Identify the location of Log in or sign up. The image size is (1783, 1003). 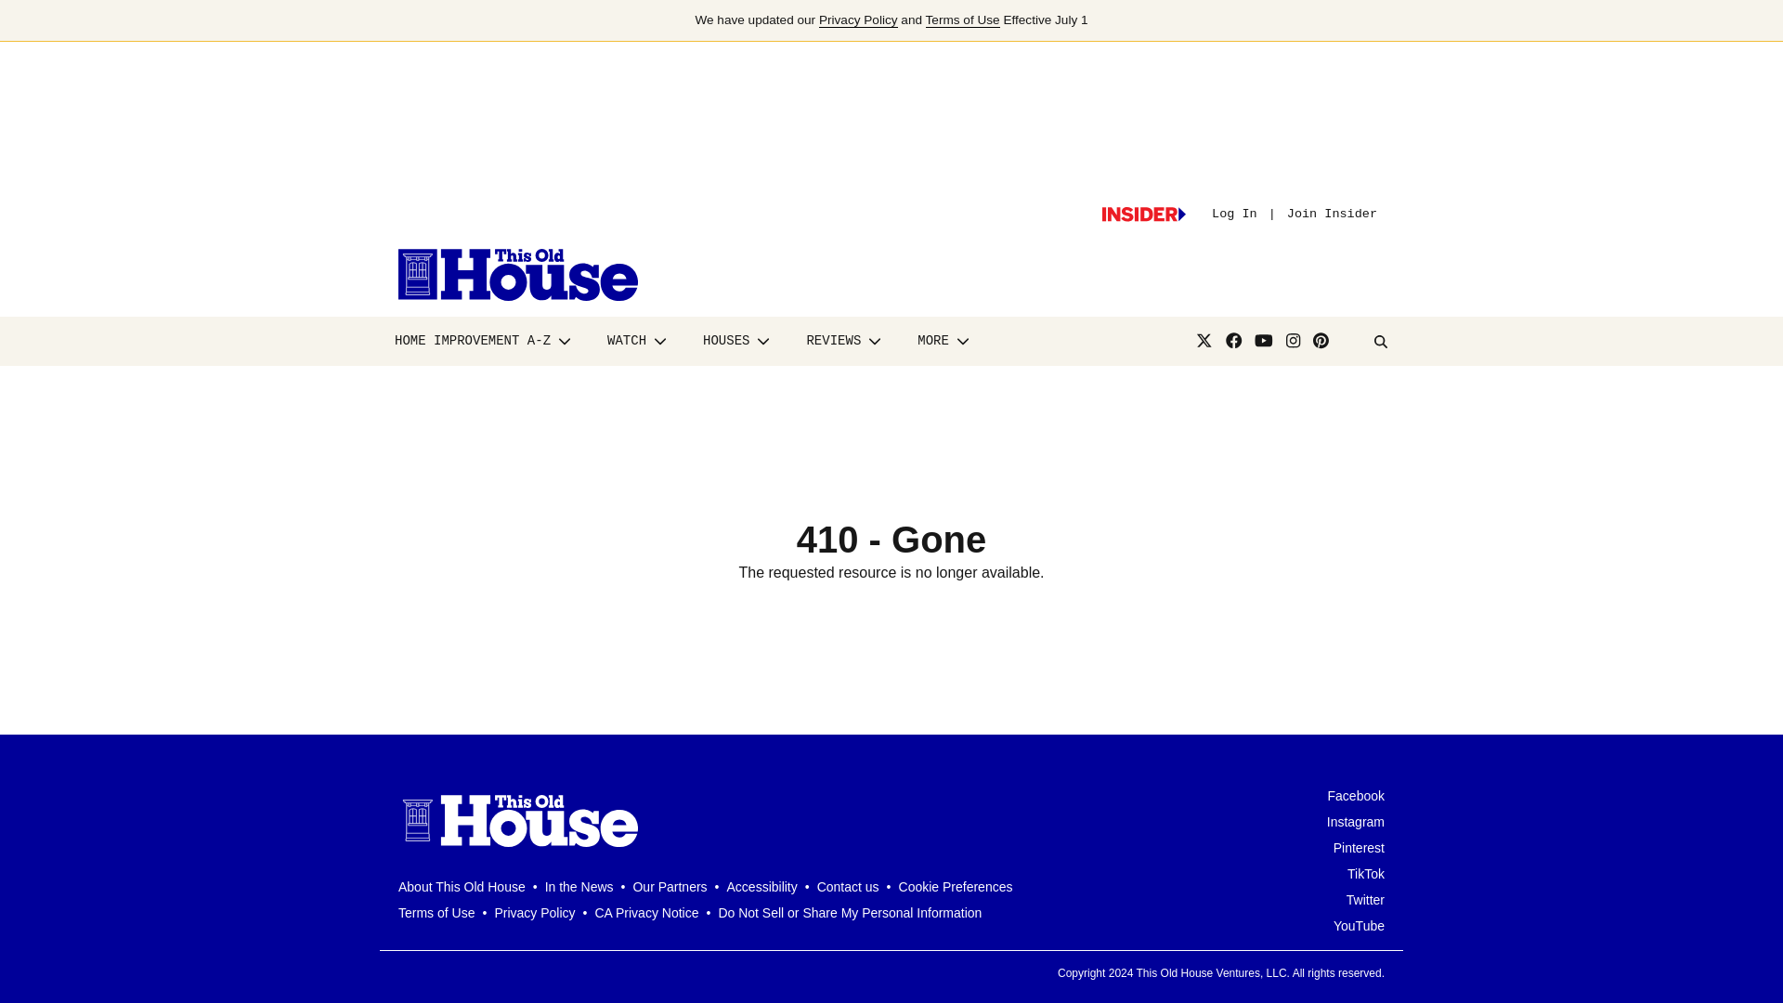
(1143, 214).